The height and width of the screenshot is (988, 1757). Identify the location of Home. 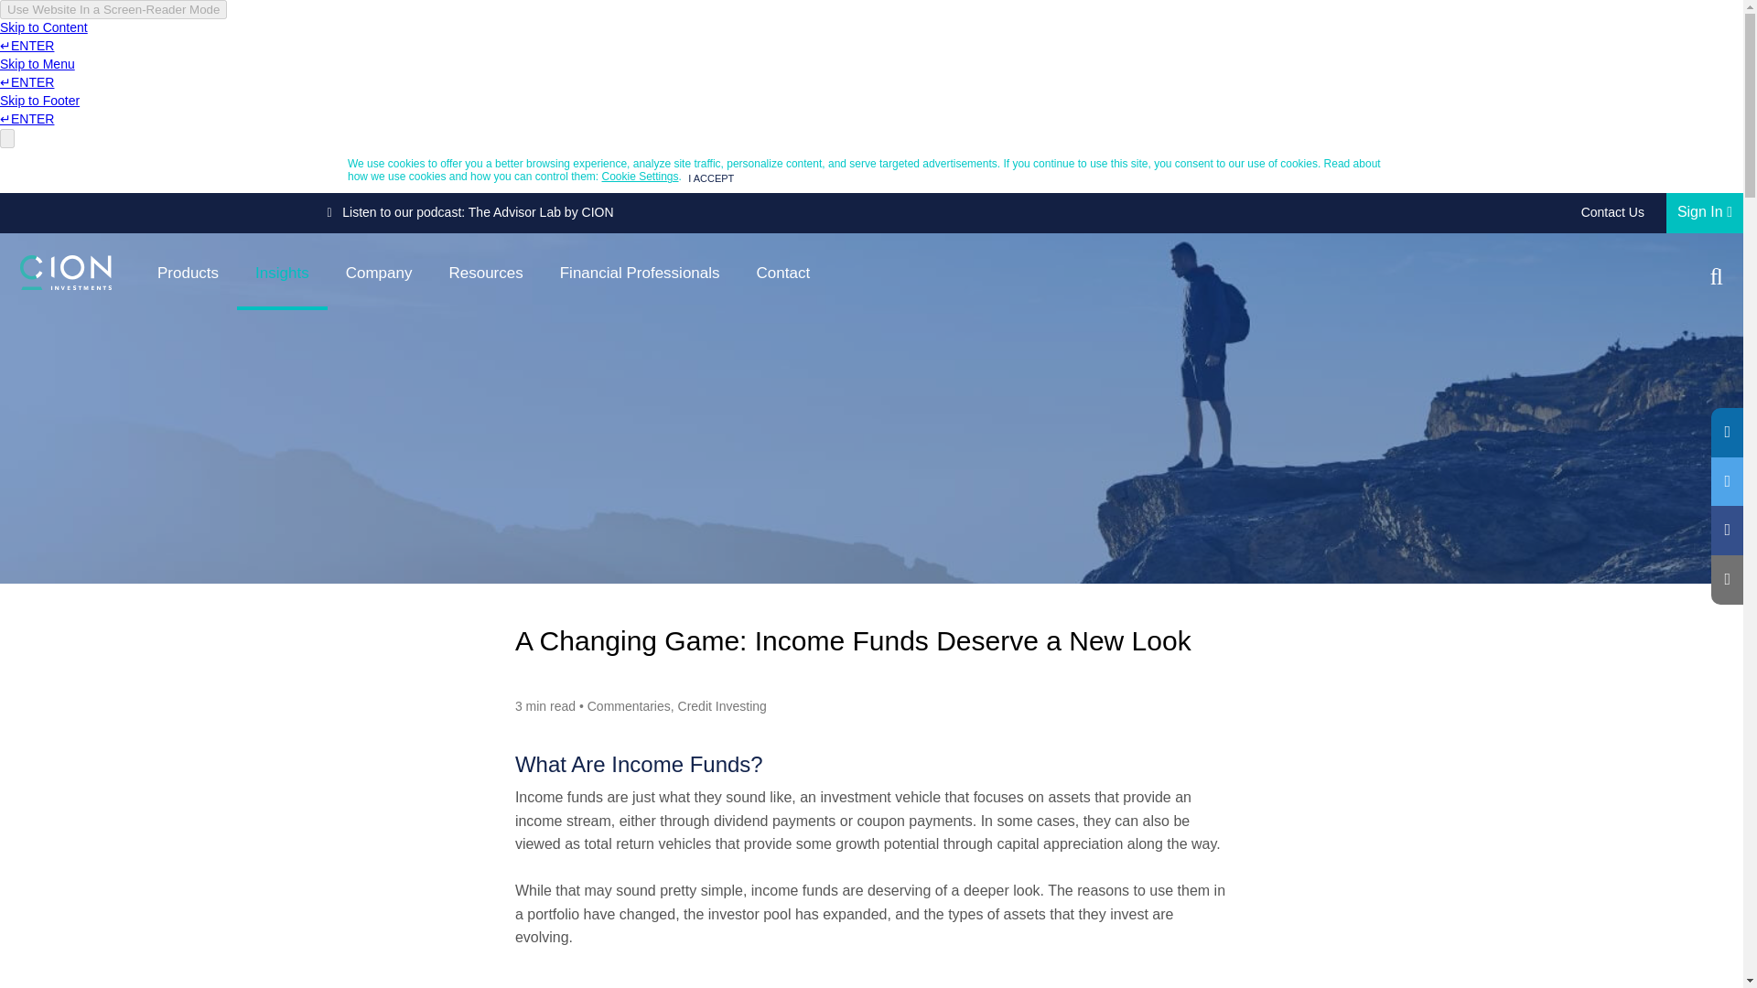
(66, 273).